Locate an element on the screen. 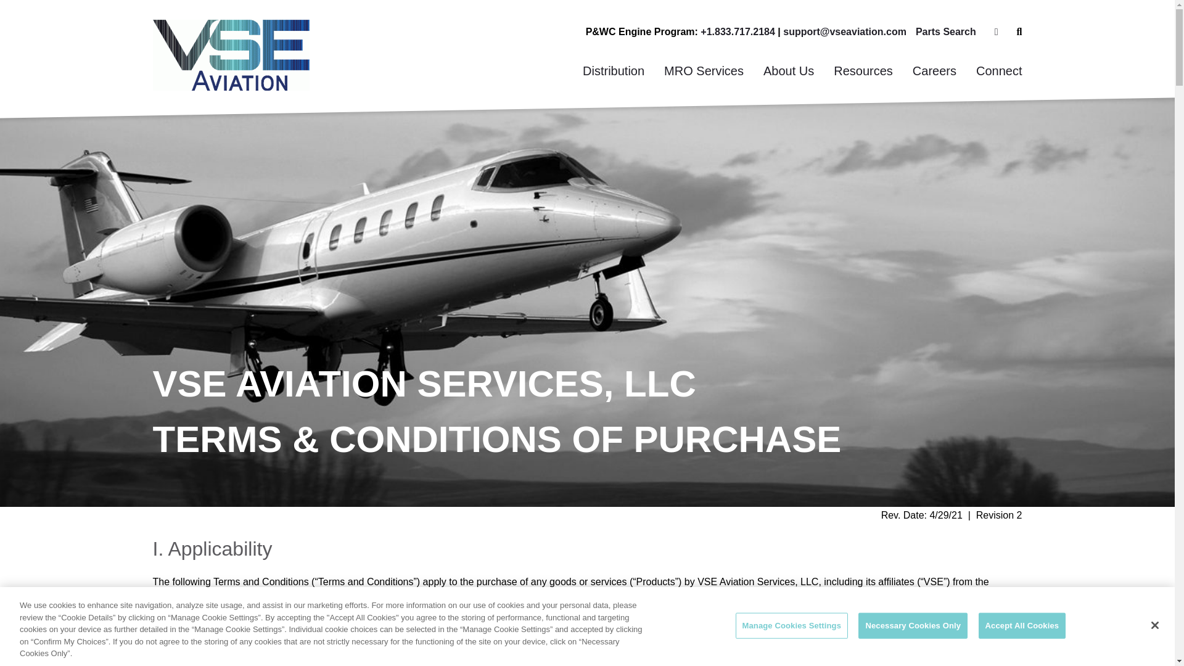 The height and width of the screenshot is (666, 1184). Parts Search is located at coordinates (945, 32).